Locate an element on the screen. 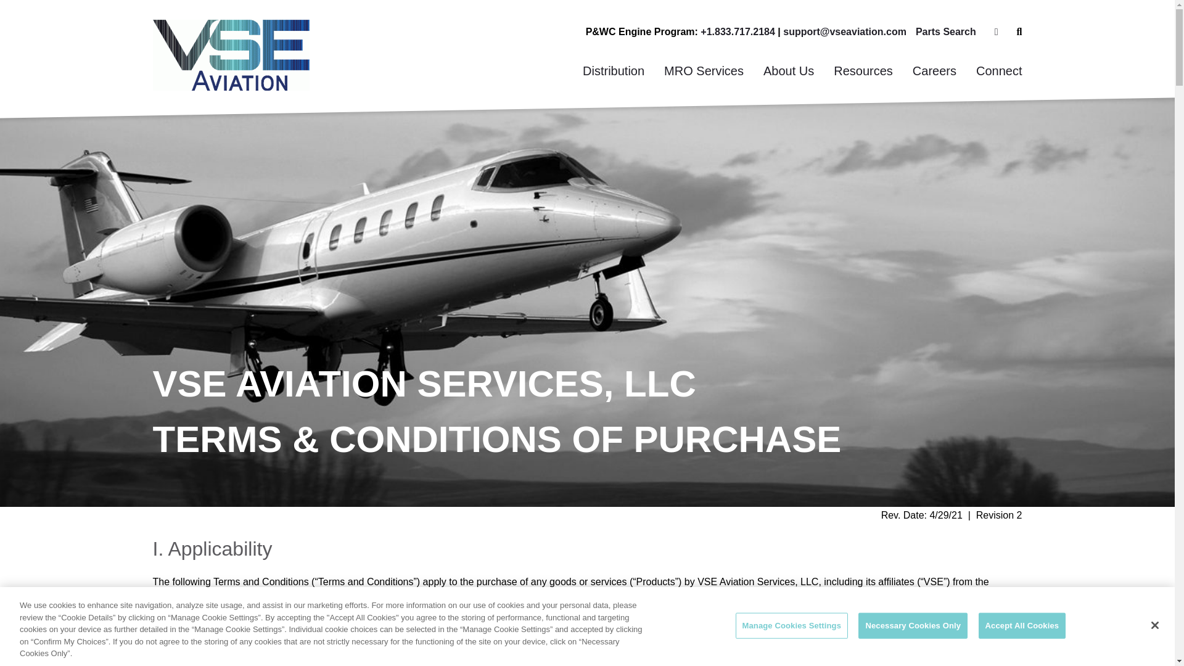 The height and width of the screenshot is (666, 1184). Parts Search is located at coordinates (945, 32).